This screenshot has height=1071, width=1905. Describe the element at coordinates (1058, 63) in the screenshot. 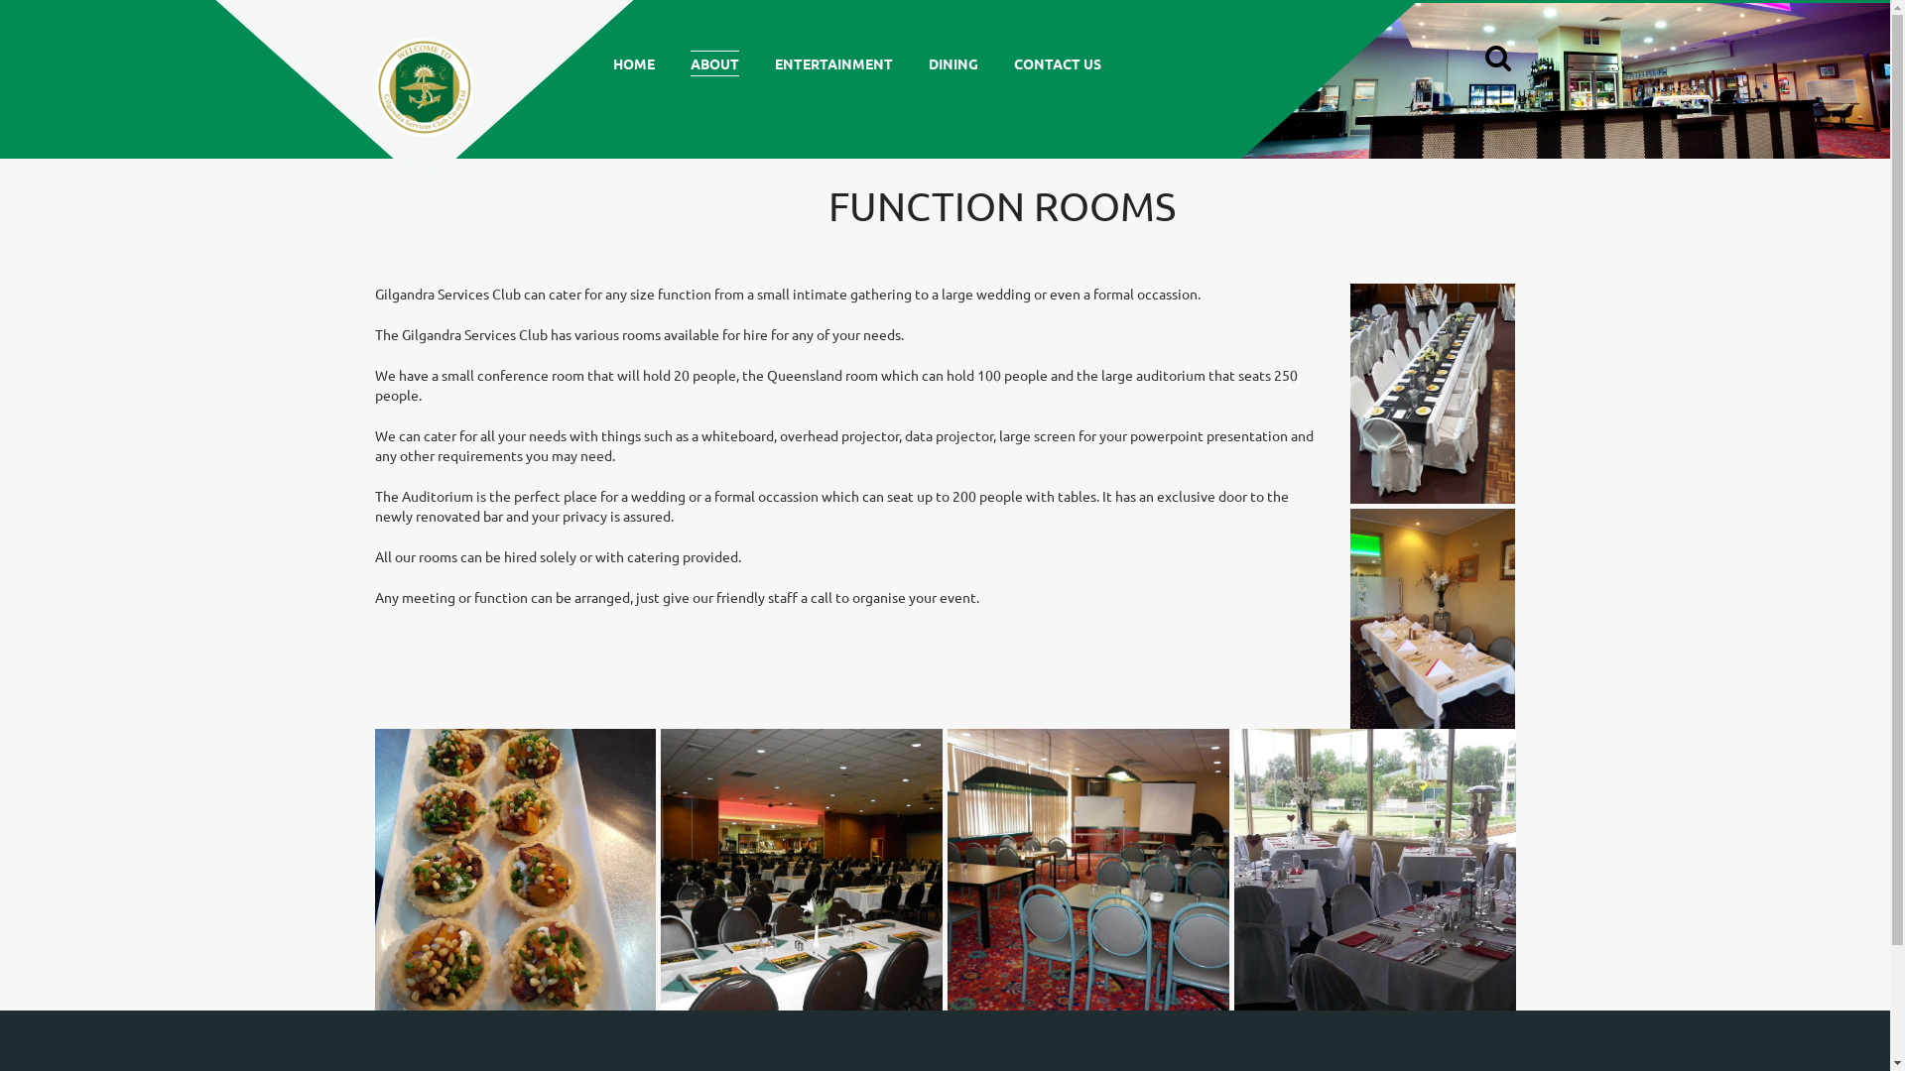

I see `CONTACT US` at that location.